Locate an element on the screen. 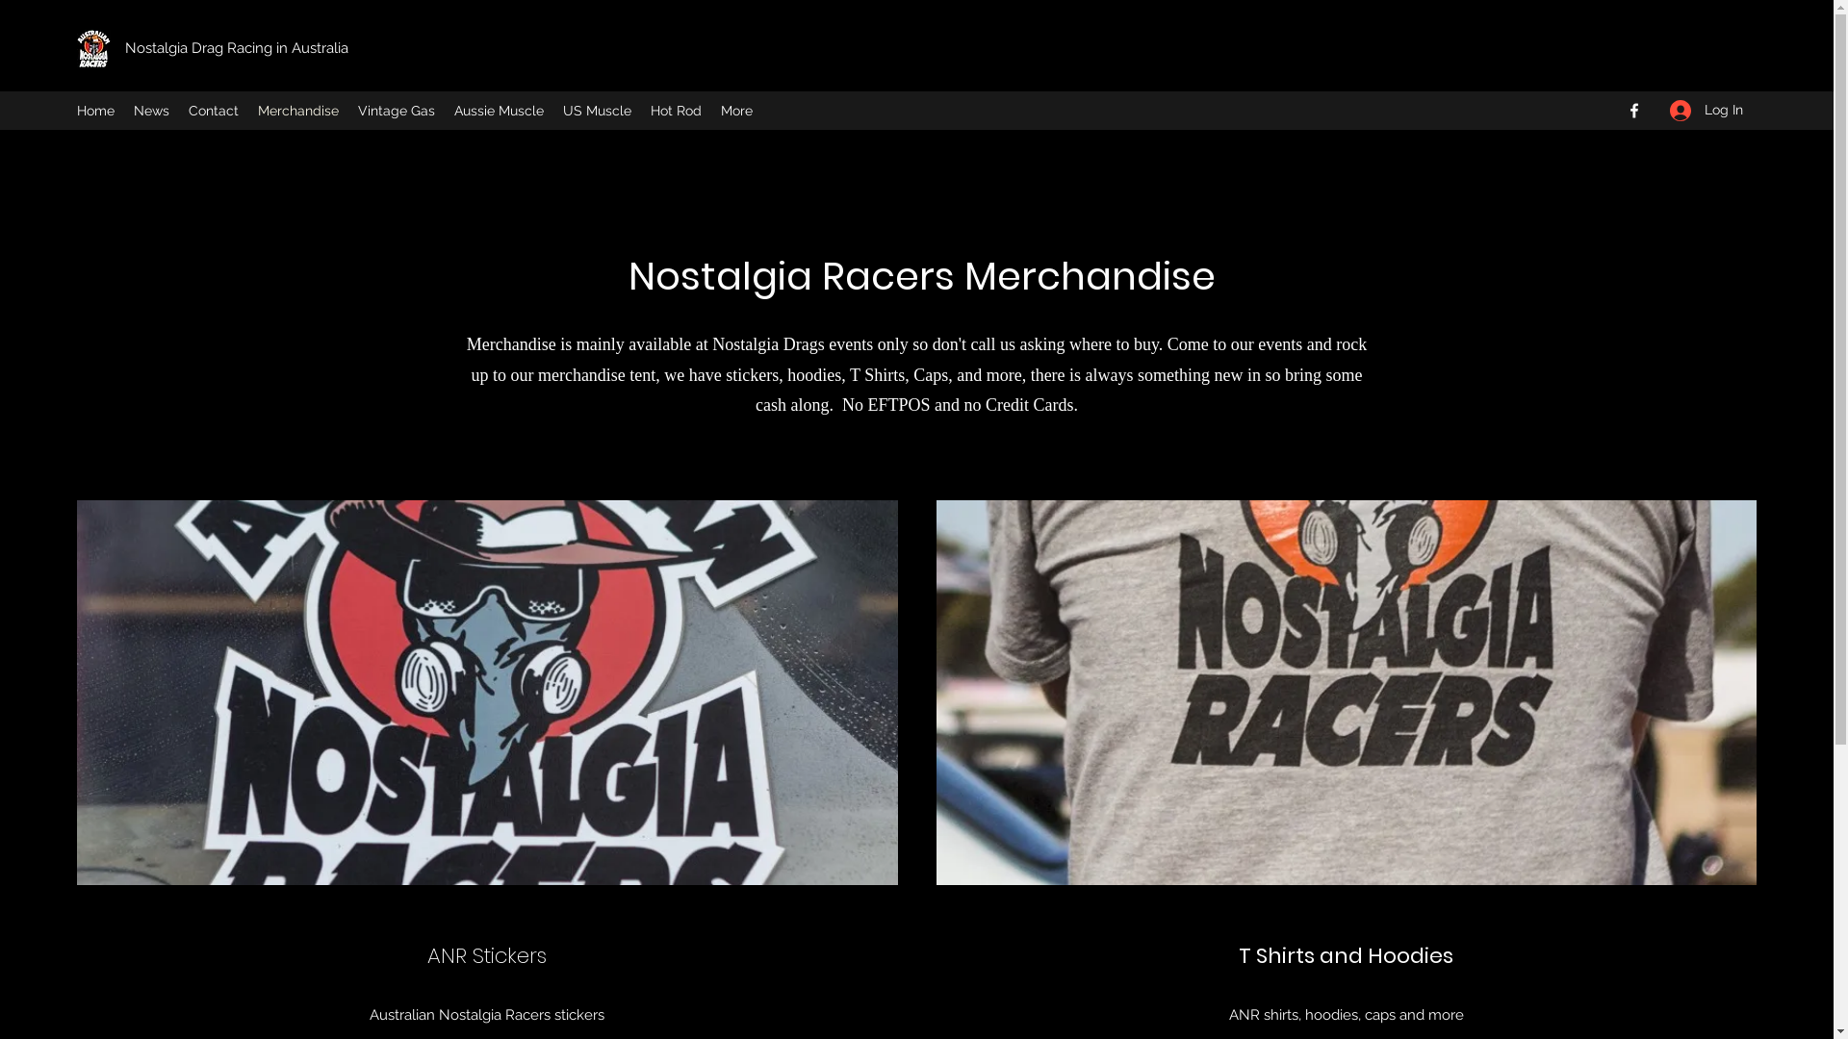 The image size is (1848, 1039). Hot Rod is located at coordinates (676, 111).